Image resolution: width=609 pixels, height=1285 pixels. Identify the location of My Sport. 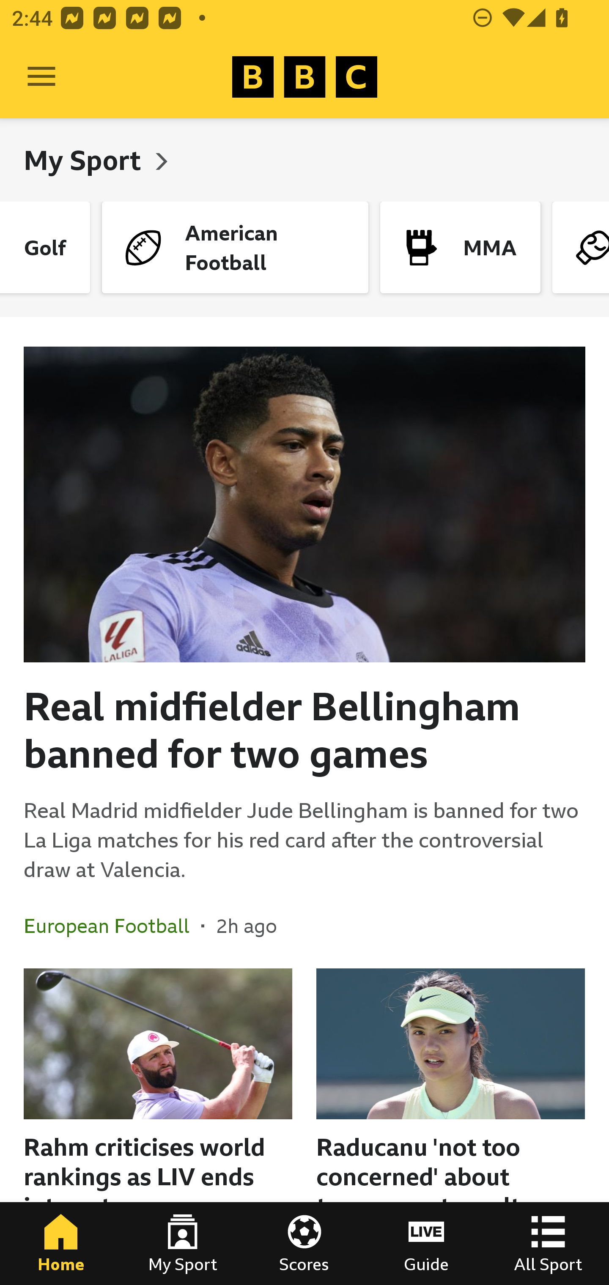
(183, 1244).